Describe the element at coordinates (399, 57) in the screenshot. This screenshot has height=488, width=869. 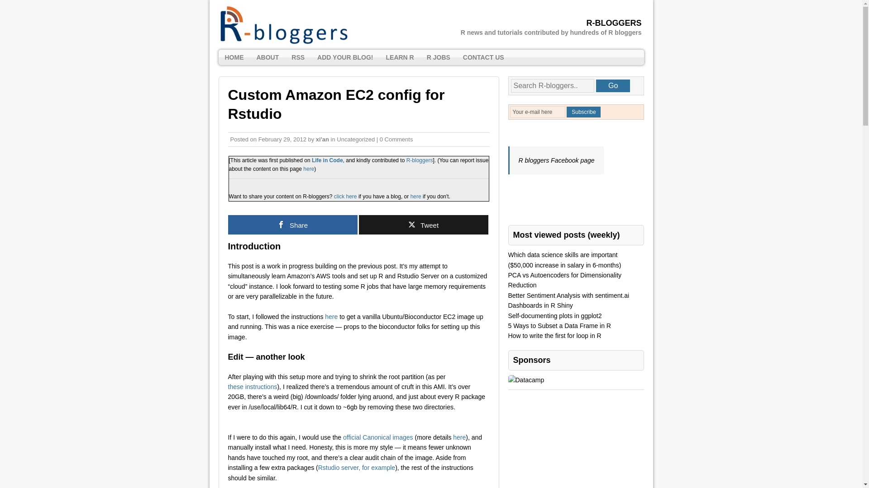
I see `LEARN R` at that location.